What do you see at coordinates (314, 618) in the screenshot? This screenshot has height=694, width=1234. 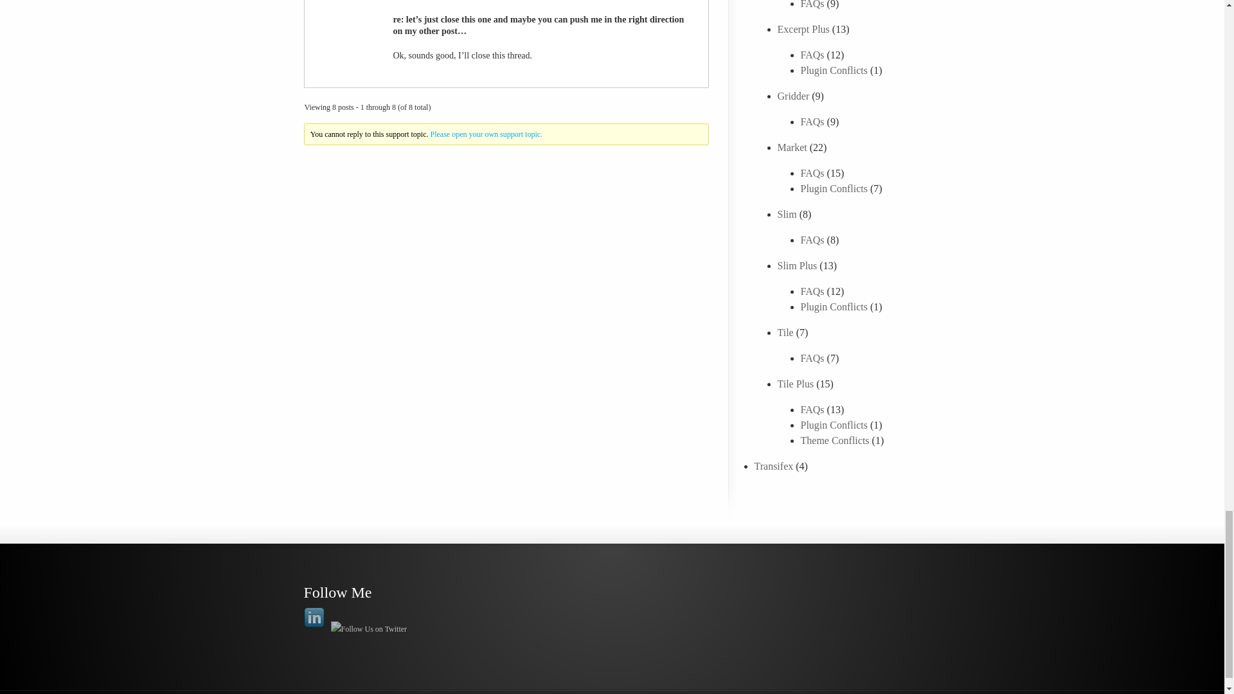 I see `Follow Us on LinkedIn` at bounding box center [314, 618].